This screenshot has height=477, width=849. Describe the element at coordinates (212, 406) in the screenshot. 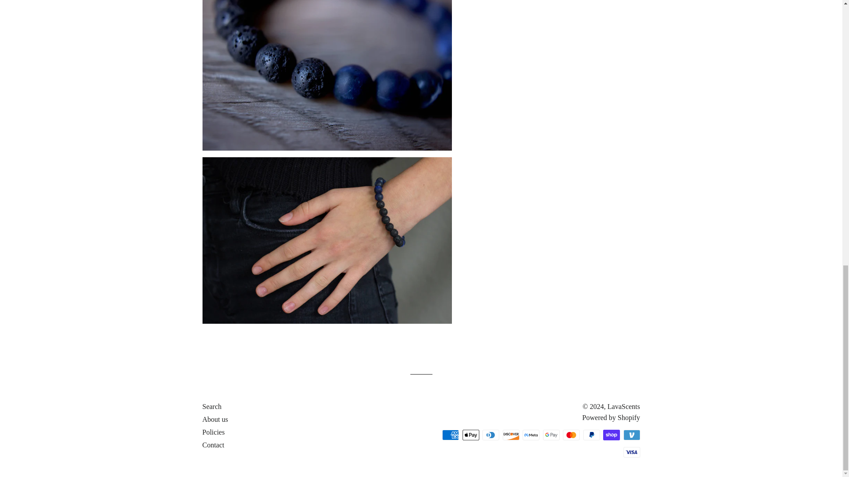

I see `Search` at that location.